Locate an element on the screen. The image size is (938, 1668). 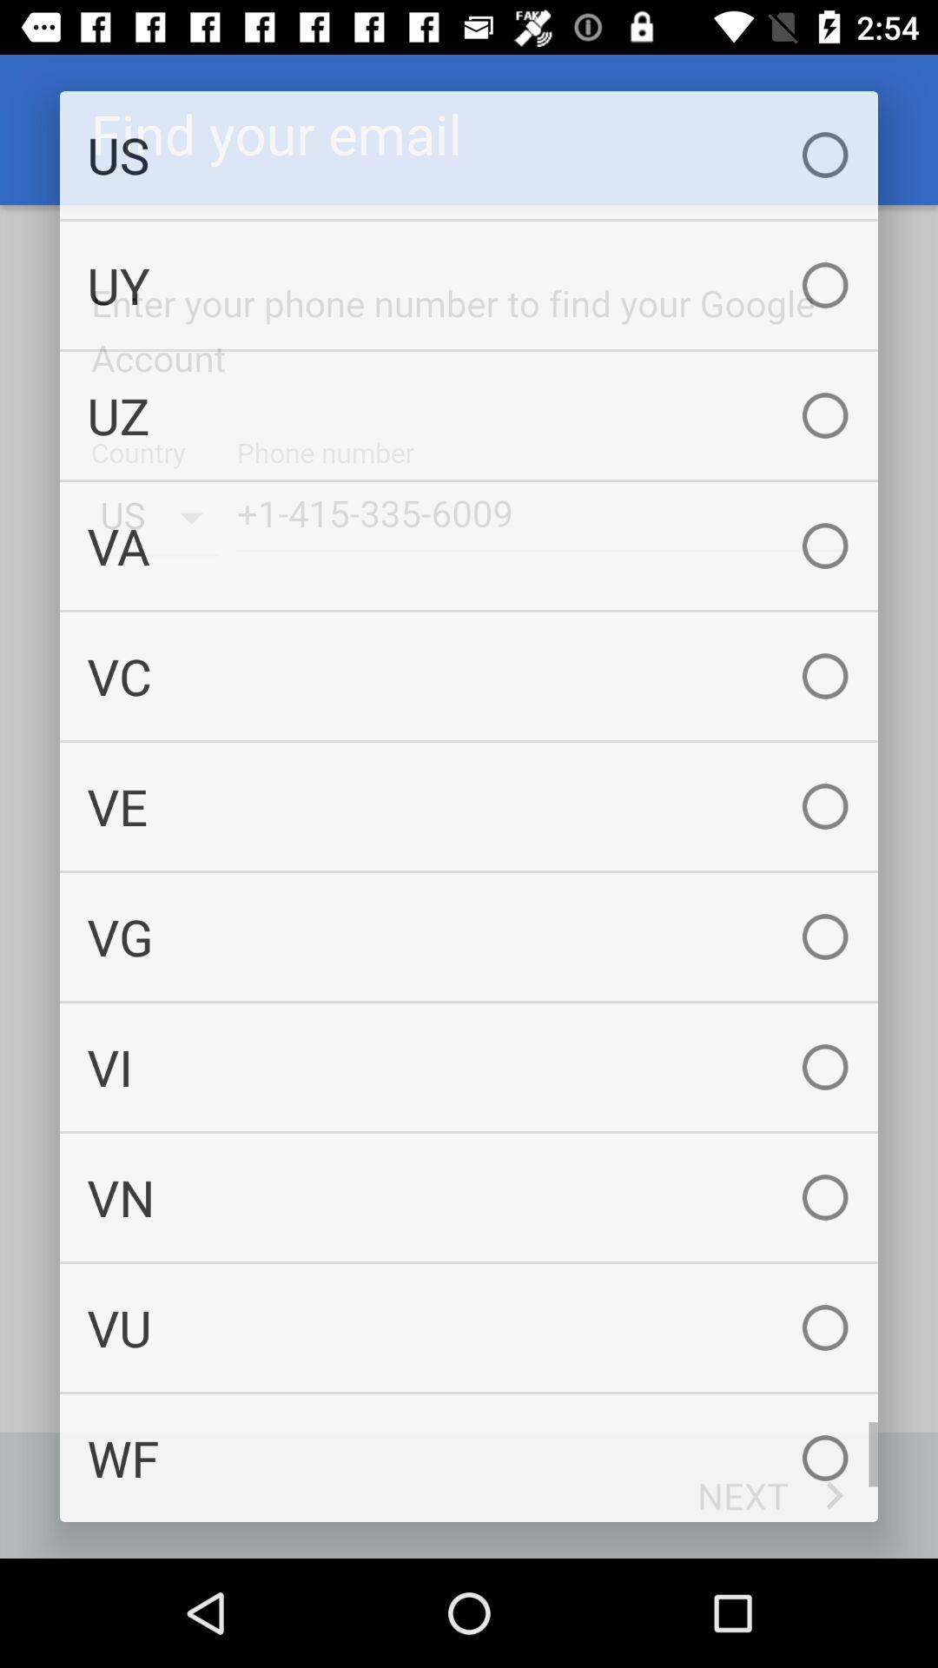
choose item below us checkbox is located at coordinates (469, 285).